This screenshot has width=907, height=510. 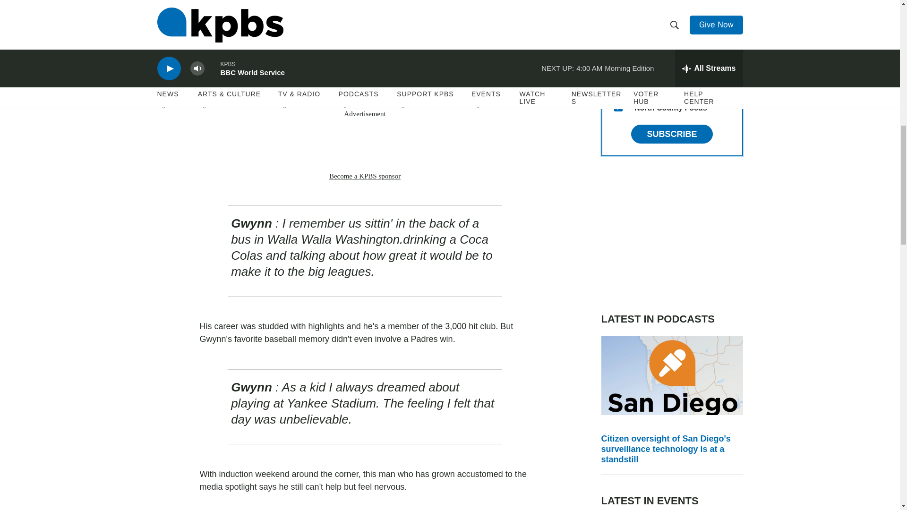 What do you see at coordinates (365, 145) in the screenshot?
I see `3rd party ad content` at bounding box center [365, 145].